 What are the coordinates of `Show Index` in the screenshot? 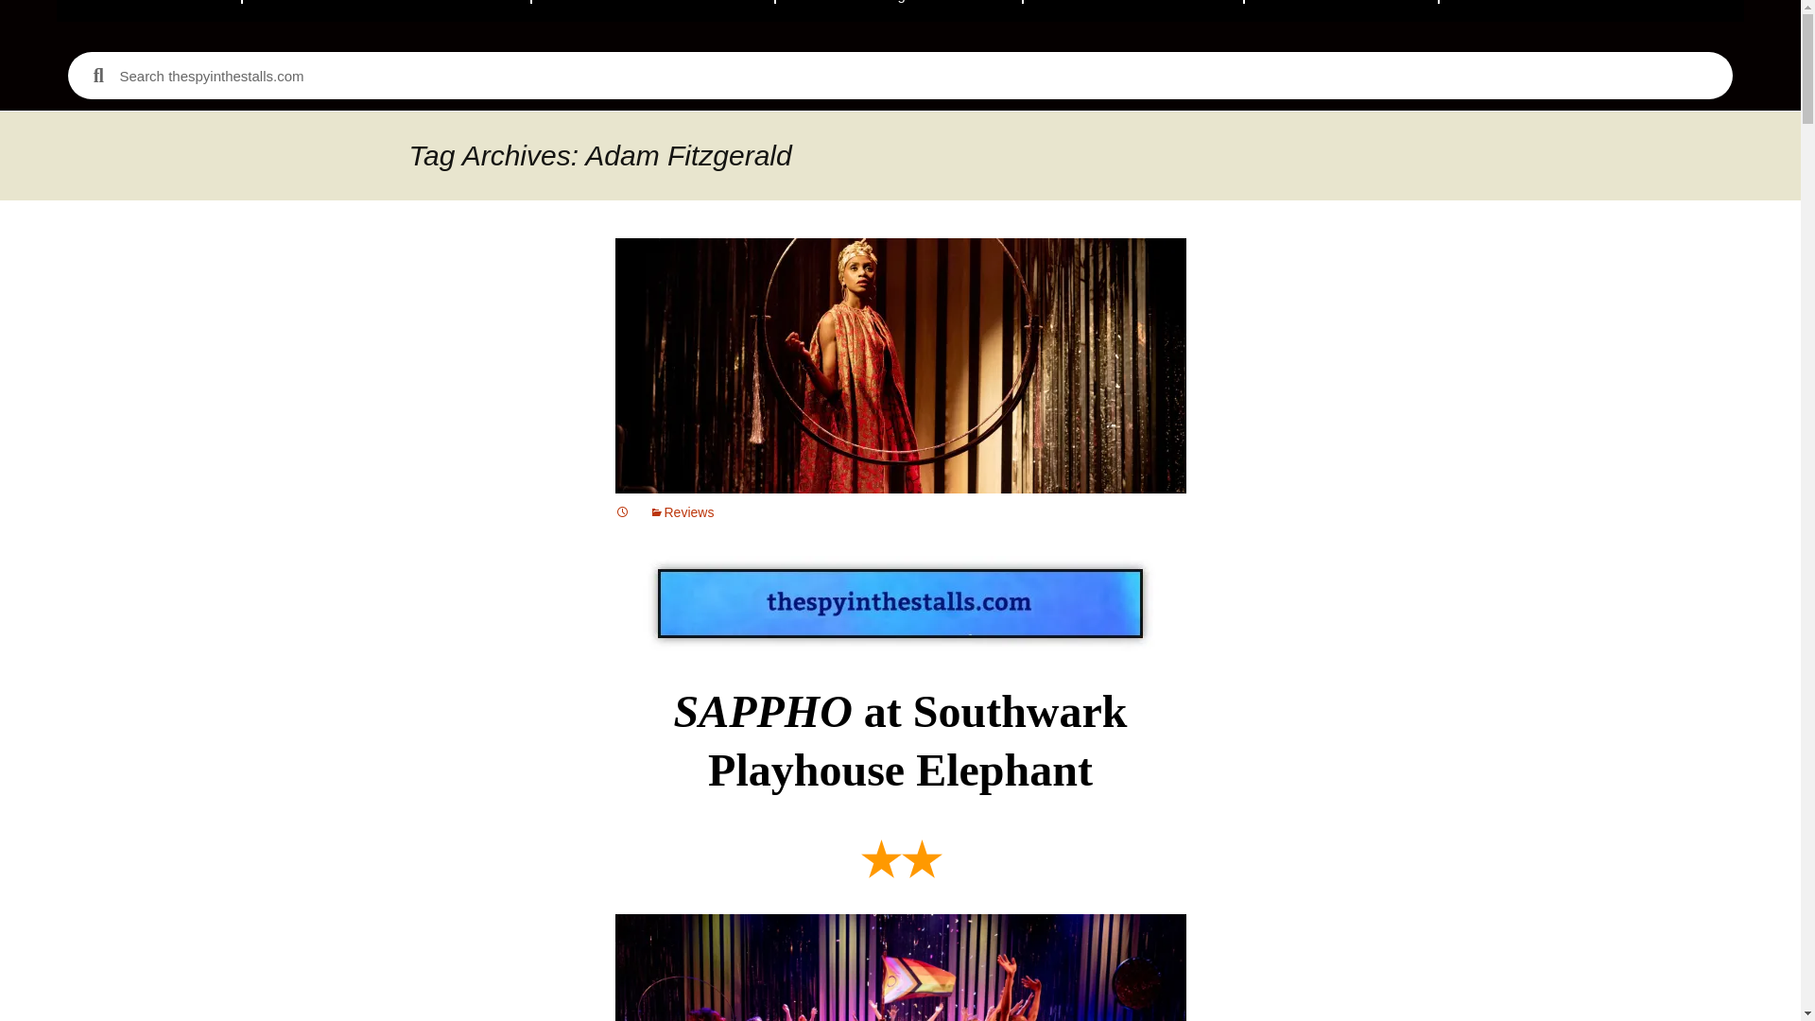 It's located at (1132, 9).